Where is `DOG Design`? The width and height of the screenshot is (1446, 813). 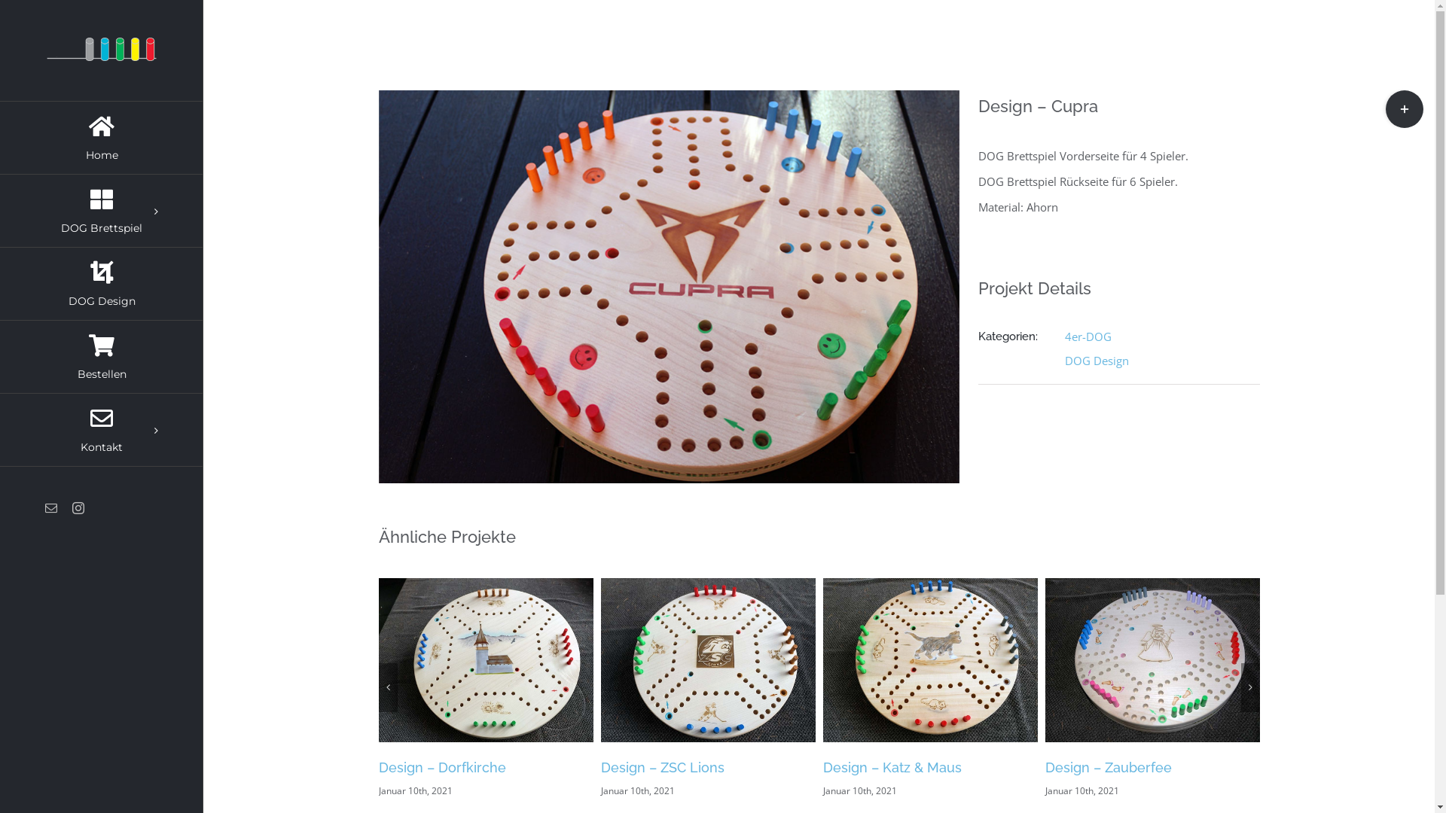
DOG Design is located at coordinates (102, 285).